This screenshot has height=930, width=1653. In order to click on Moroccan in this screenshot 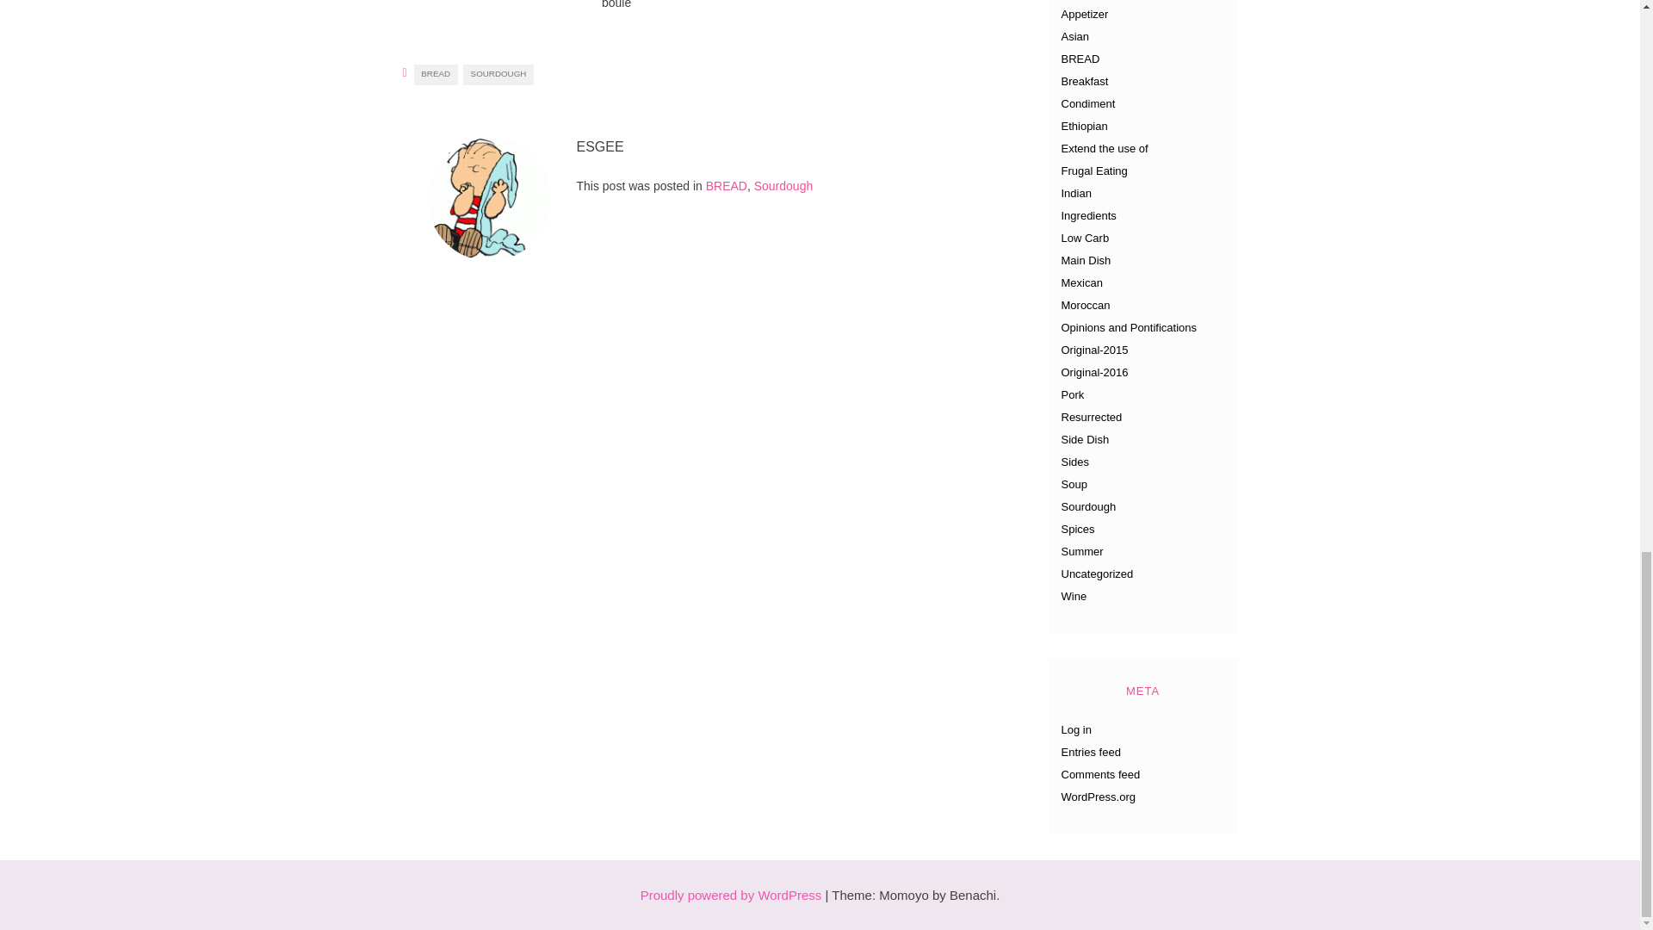, I will do `click(1085, 305)`.